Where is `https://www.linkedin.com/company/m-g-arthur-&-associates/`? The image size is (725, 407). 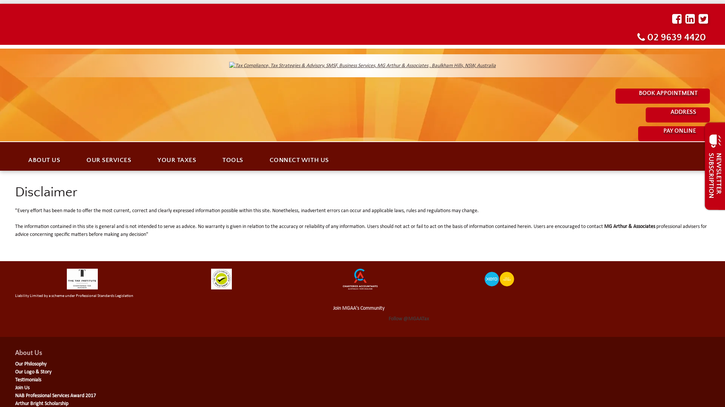
https://www.linkedin.com/company/m-g-arthur-&-associates/ is located at coordinates (690, 20).